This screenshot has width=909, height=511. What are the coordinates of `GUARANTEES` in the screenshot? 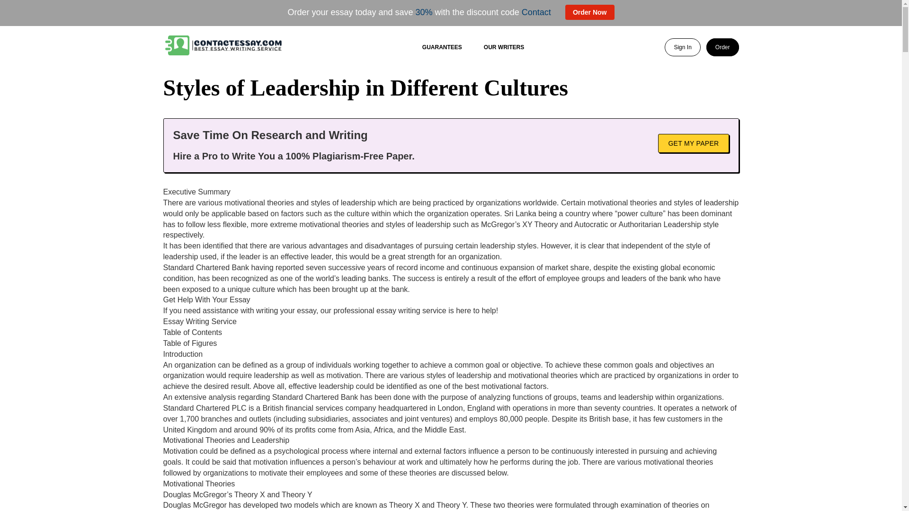 It's located at (442, 47).